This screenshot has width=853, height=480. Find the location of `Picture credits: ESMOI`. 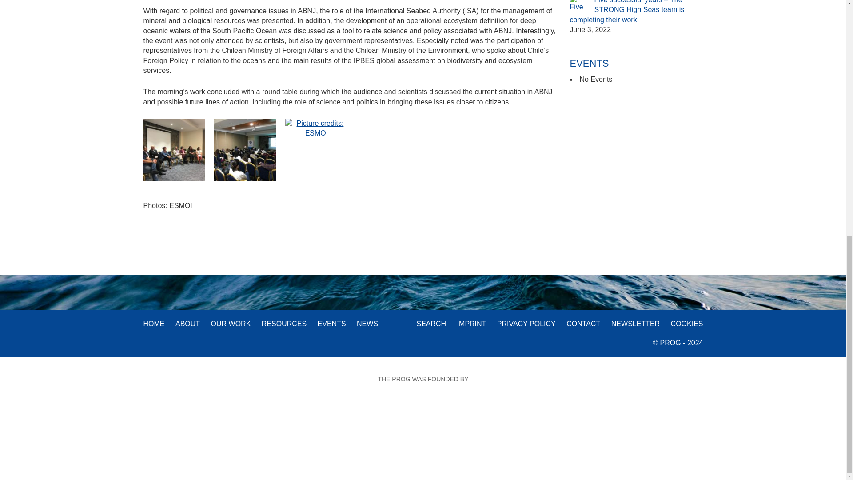

Picture credits: ESMOI is located at coordinates (316, 127).